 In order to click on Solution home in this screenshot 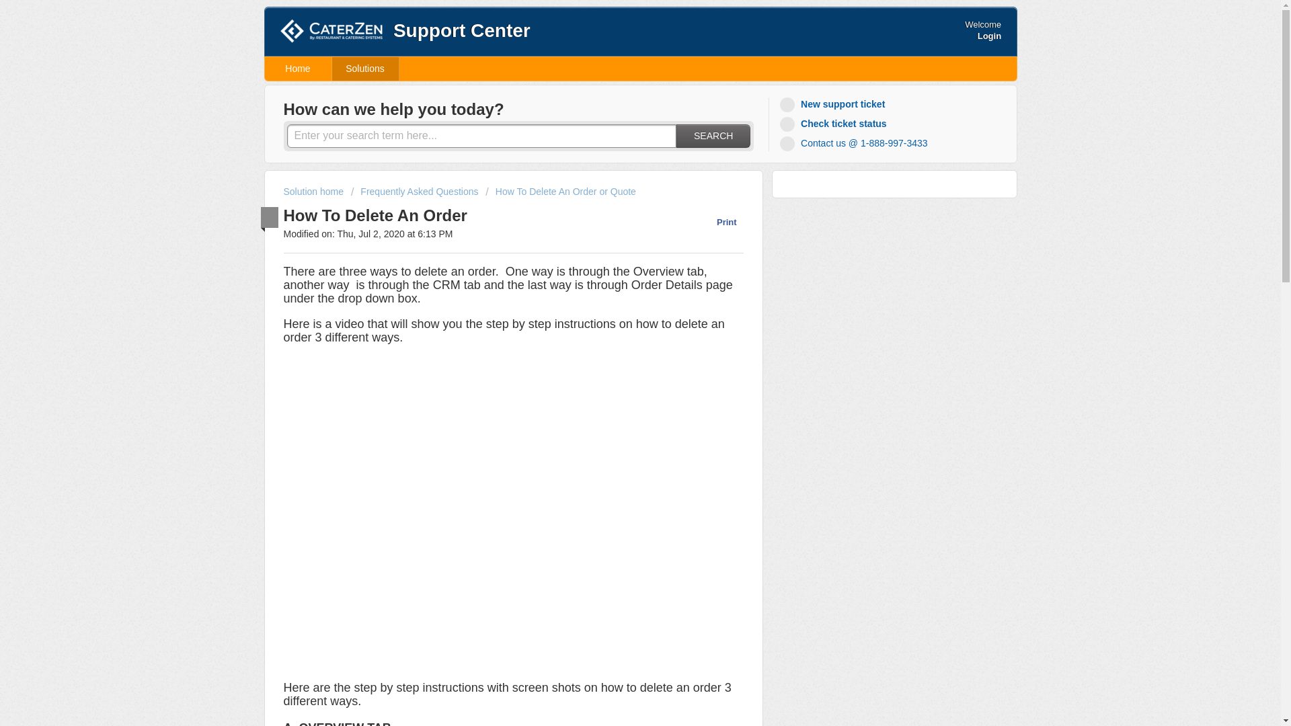, I will do `click(315, 191)`.